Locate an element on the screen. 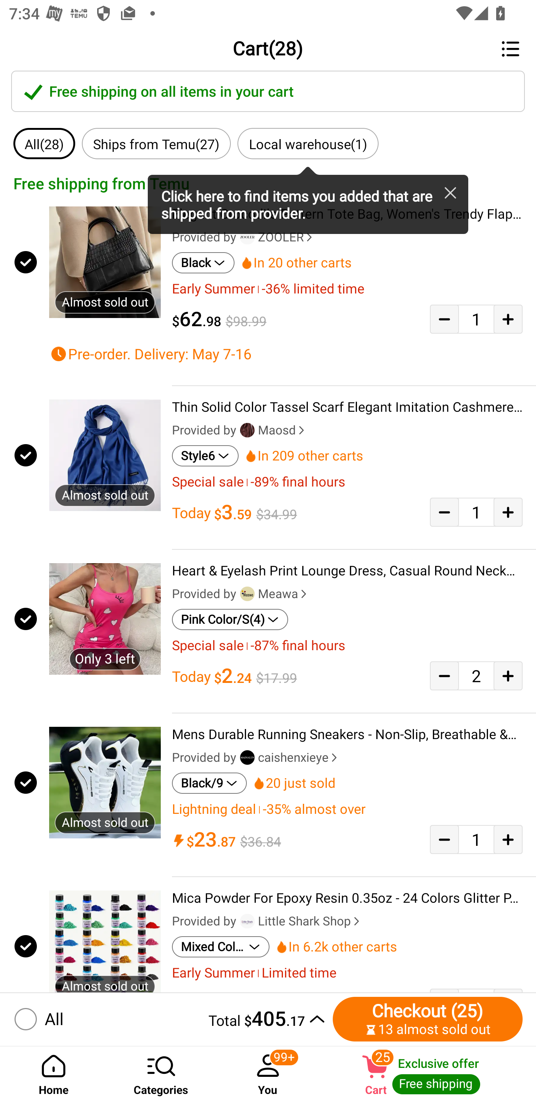  Ships from Temu (27) is located at coordinates (156, 144).